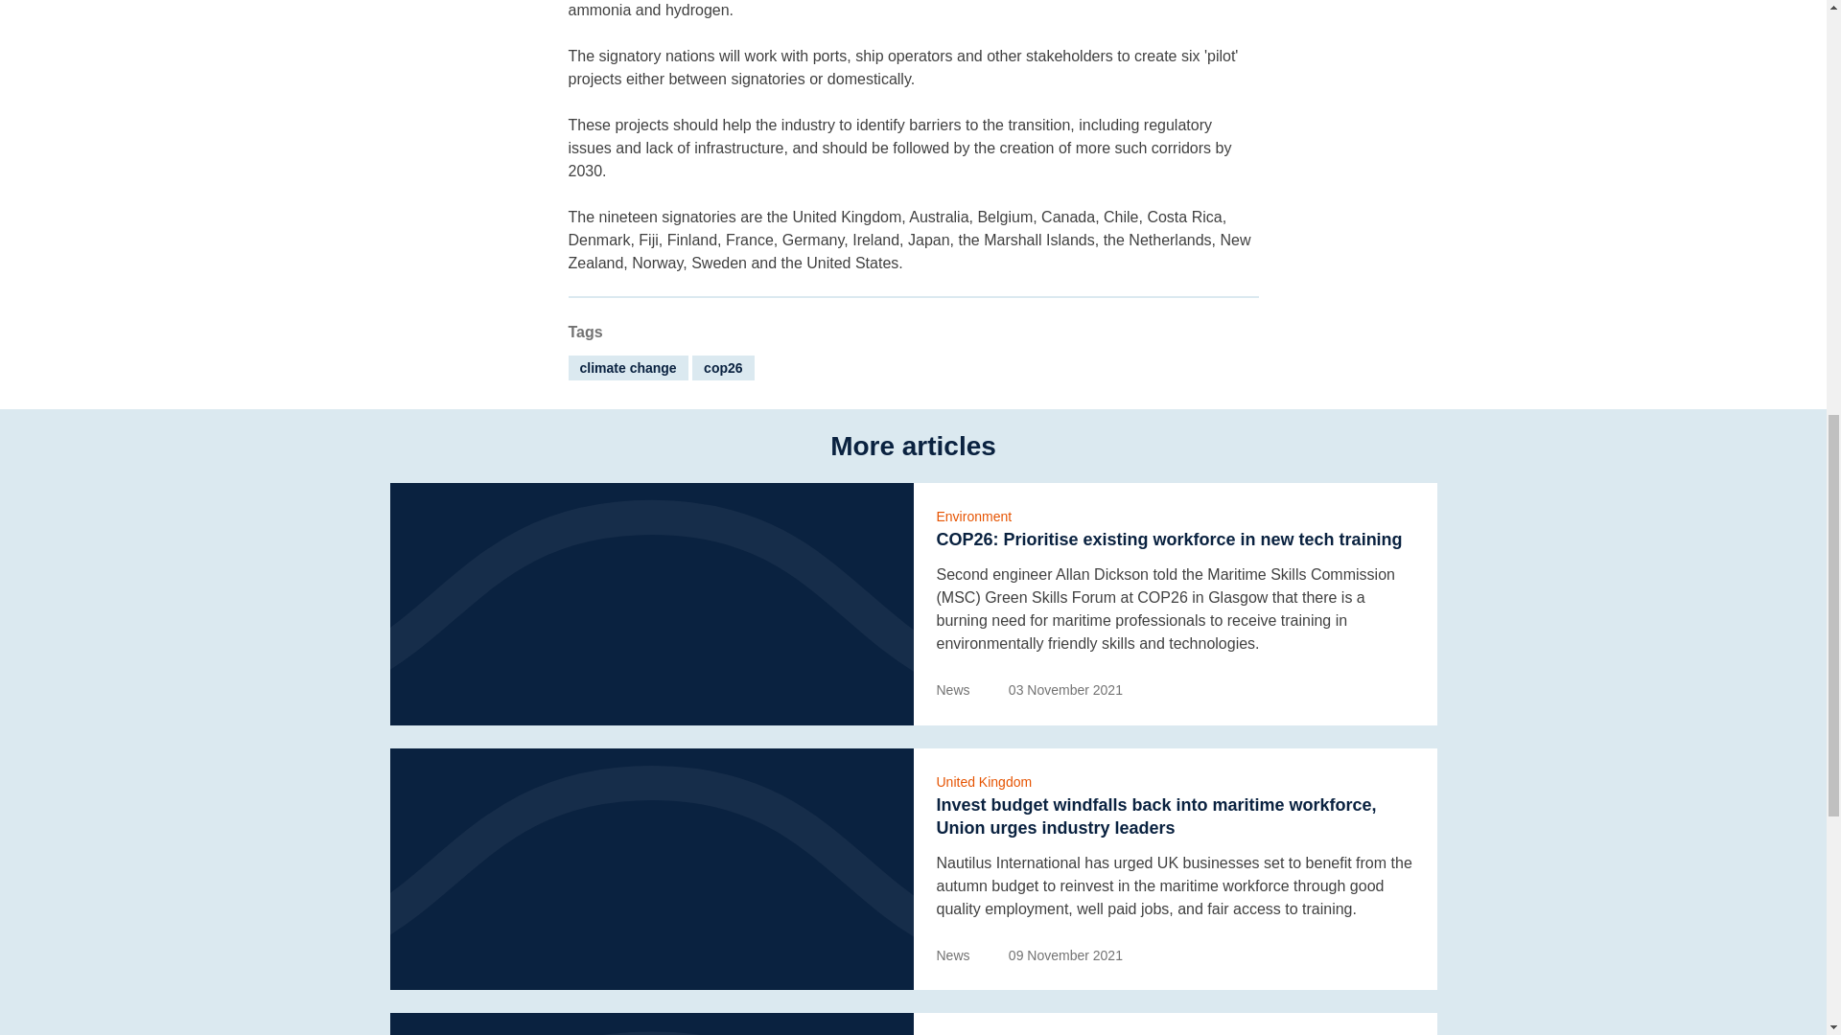  What do you see at coordinates (722, 368) in the screenshot?
I see `cop26` at bounding box center [722, 368].